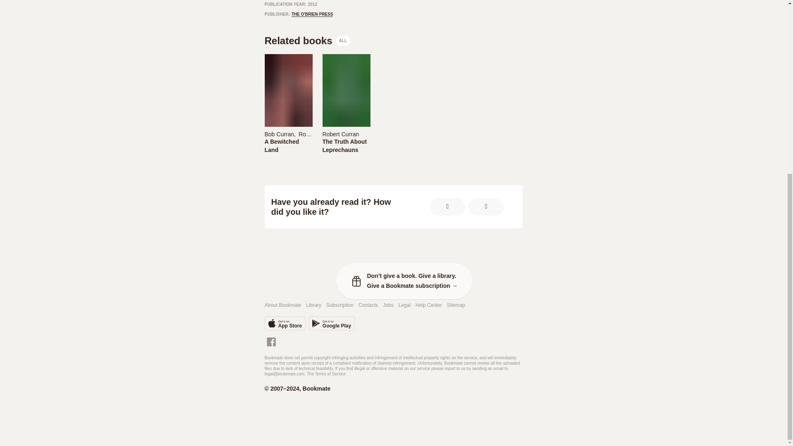  Describe the element at coordinates (388, 306) in the screenshot. I see `Jobs` at that location.